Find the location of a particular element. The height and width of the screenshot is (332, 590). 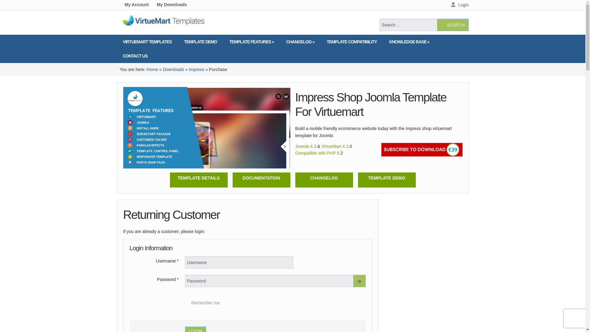

DOCUMENTATION is located at coordinates (261, 178).